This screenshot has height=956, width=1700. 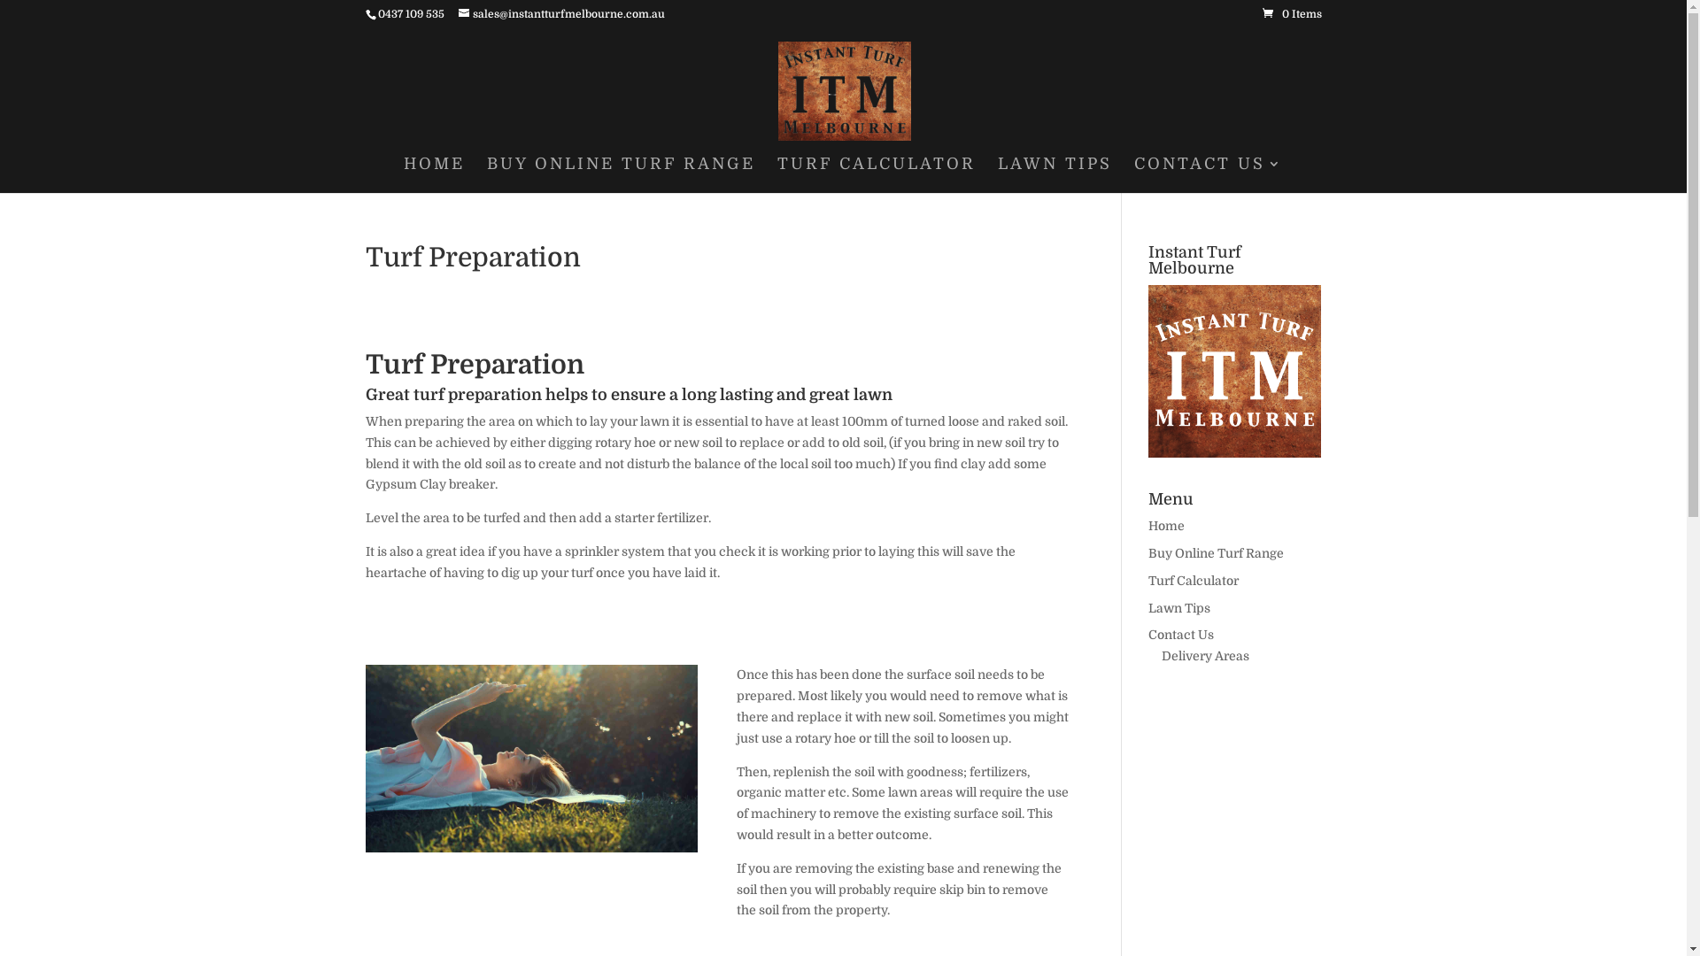 What do you see at coordinates (1167, 526) in the screenshot?
I see `Home` at bounding box center [1167, 526].